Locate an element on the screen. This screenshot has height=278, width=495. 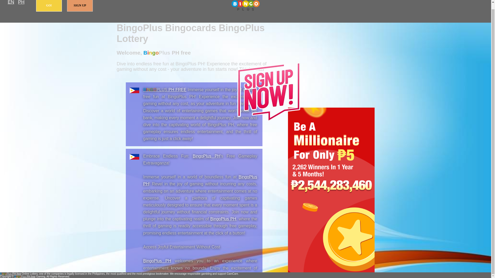
SIGN UP is located at coordinates (80, 6).